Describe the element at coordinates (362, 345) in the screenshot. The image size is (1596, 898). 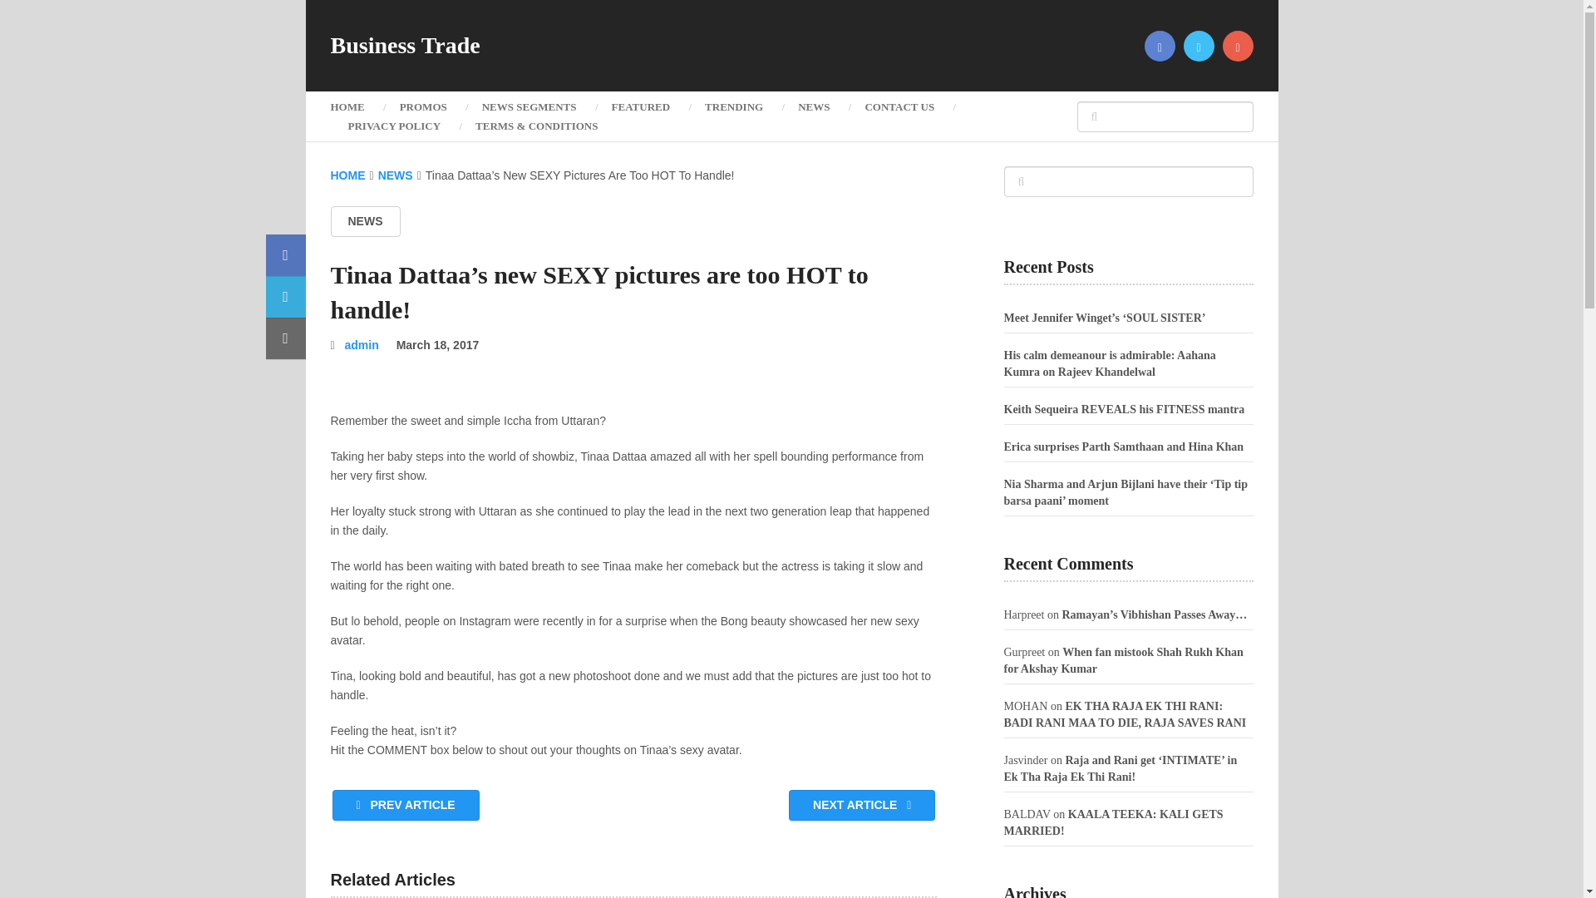
I see `Posts by admin` at that location.